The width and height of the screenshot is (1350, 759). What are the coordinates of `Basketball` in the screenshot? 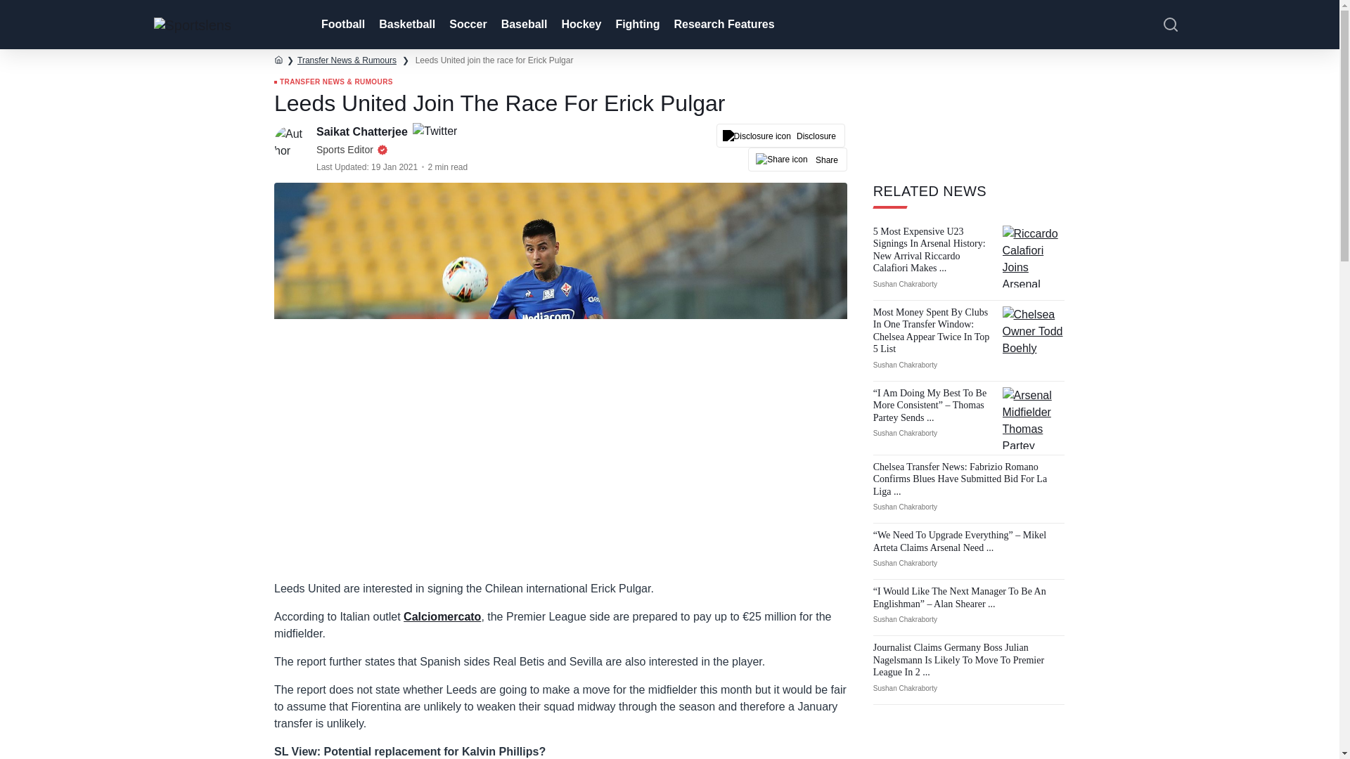 It's located at (405, 25).